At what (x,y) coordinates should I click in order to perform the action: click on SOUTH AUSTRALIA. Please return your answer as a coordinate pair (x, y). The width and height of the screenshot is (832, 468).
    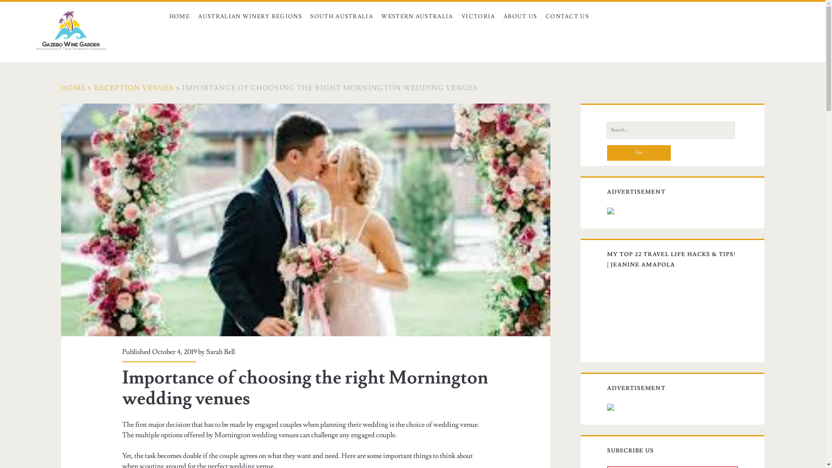
    Looking at the image, I should click on (342, 16).